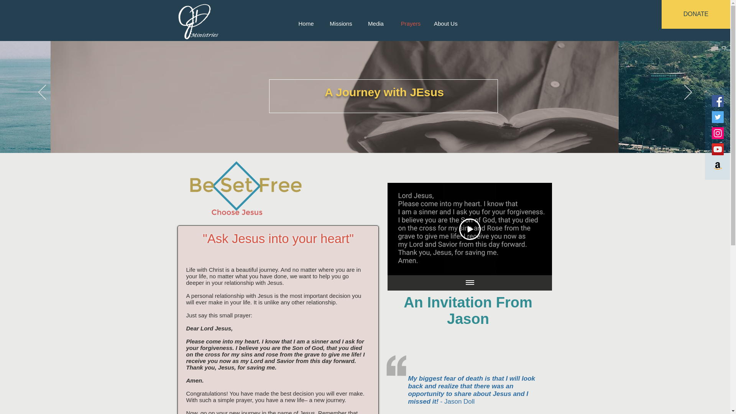 The height and width of the screenshot is (414, 736). Describe the element at coordinates (411, 24) in the screenshot. I see `Prayers` at that location.